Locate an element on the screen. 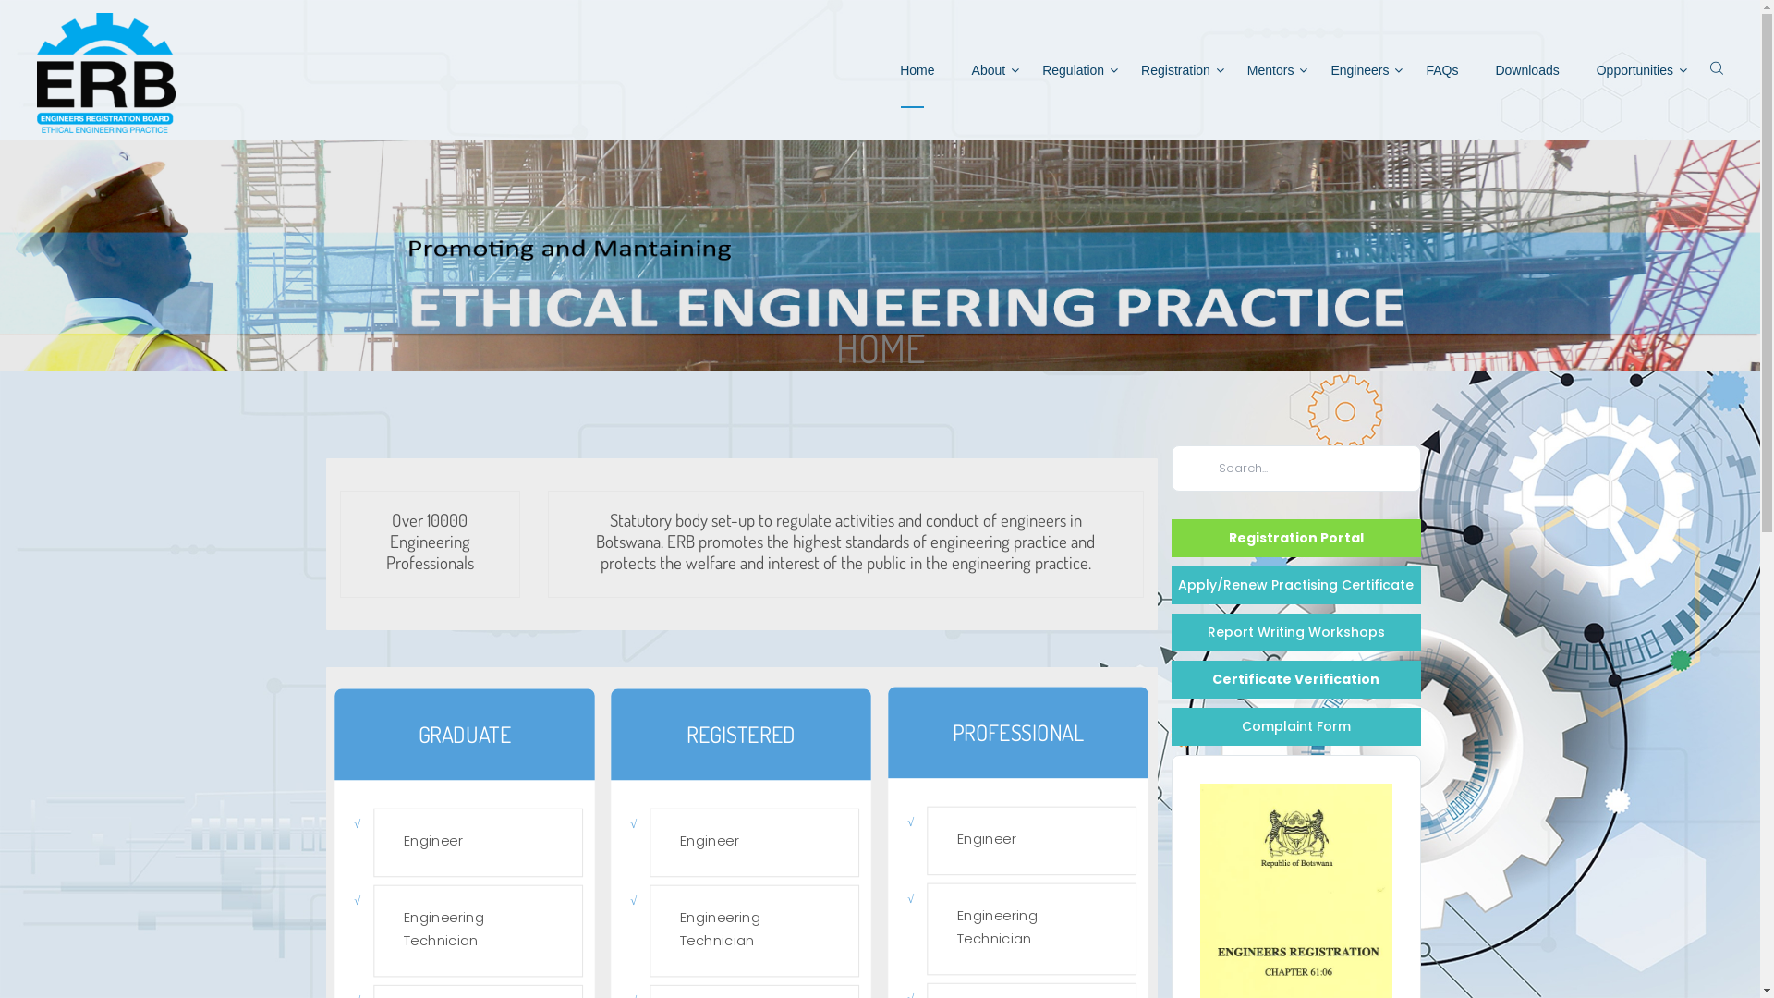 Image resolution: width=1774 pixels, height=998 pixels. Opportunities is located at coordinates (1635, 70).